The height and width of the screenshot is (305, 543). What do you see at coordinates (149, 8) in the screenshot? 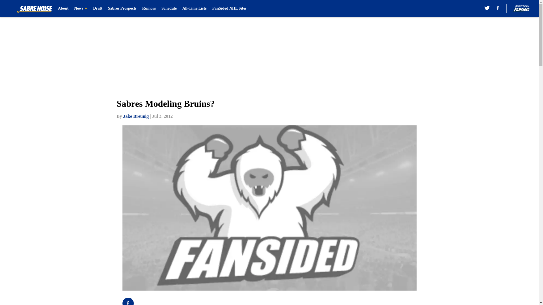
I see `Rumors` at bounding box center [149, 8].